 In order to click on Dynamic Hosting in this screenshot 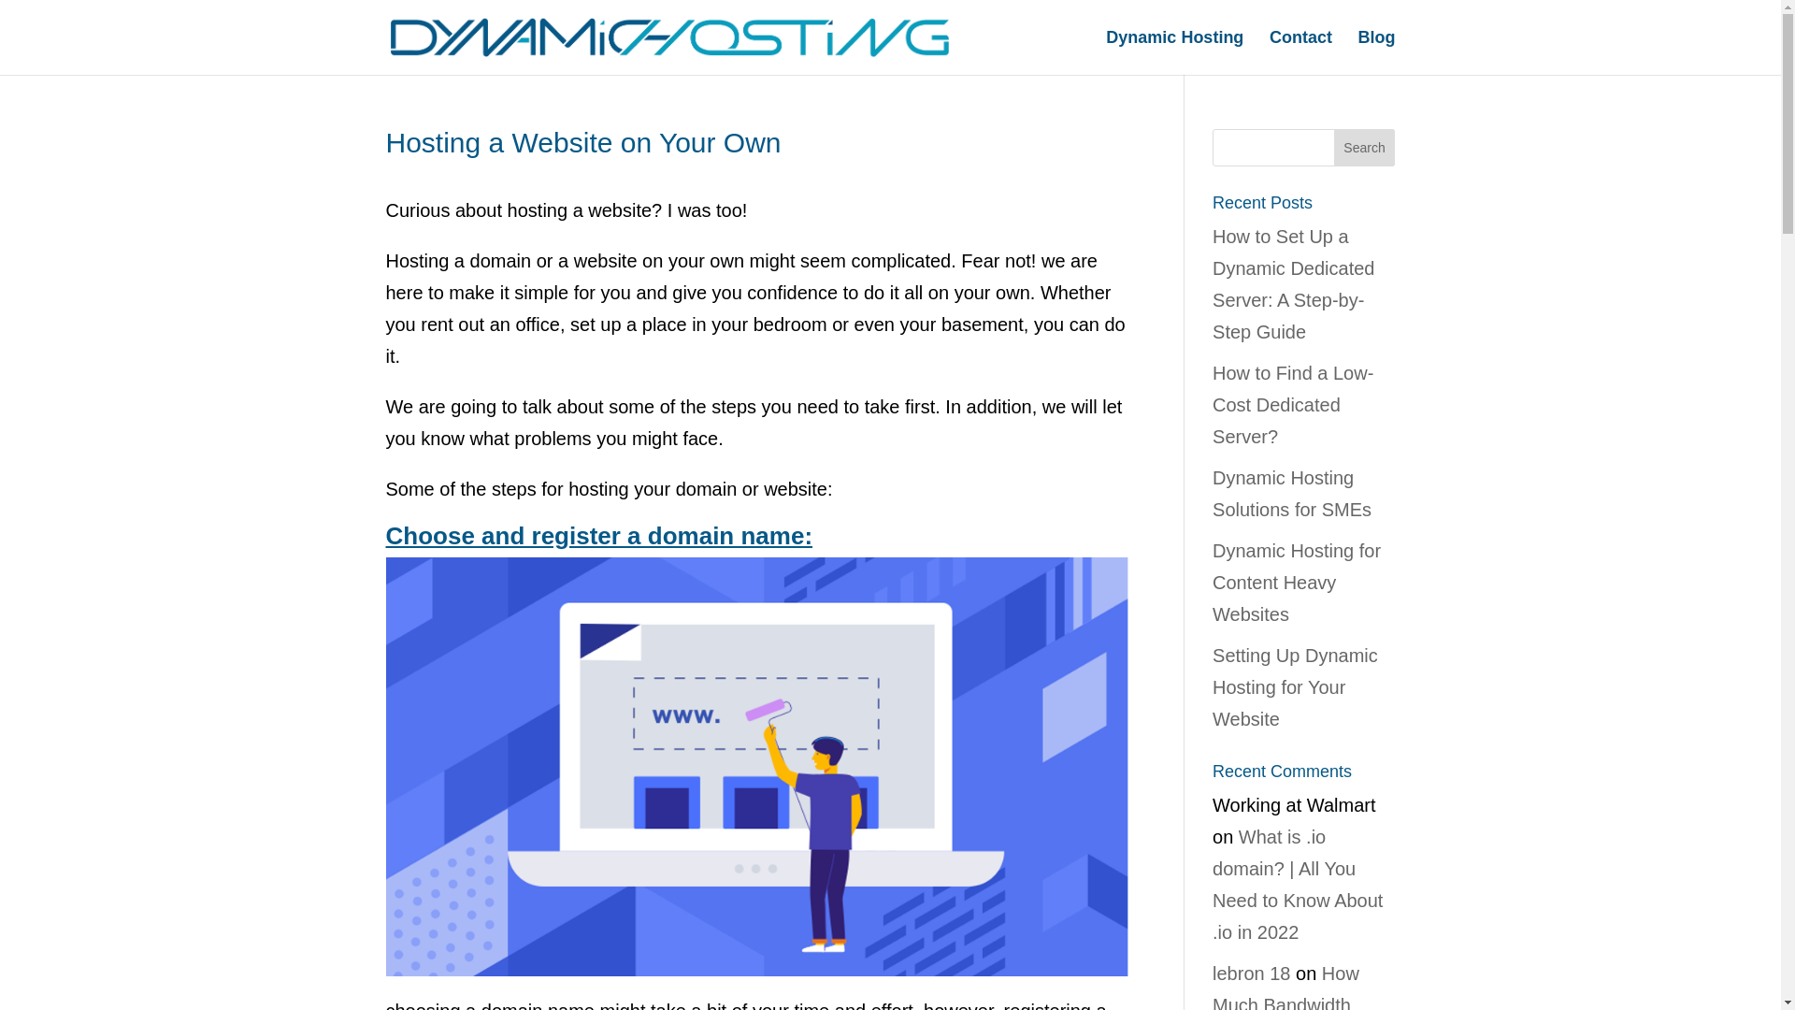, I will do `click(1174, 52)`.